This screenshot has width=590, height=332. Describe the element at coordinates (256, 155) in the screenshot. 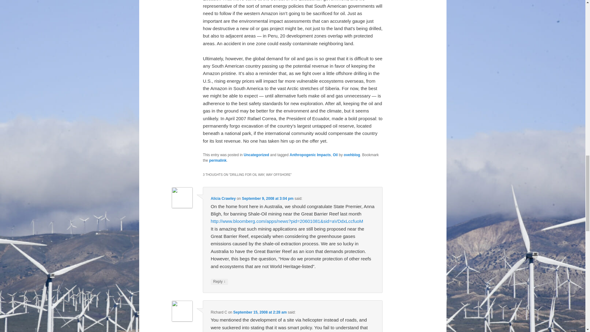

I see `Uncategorized` at that location.